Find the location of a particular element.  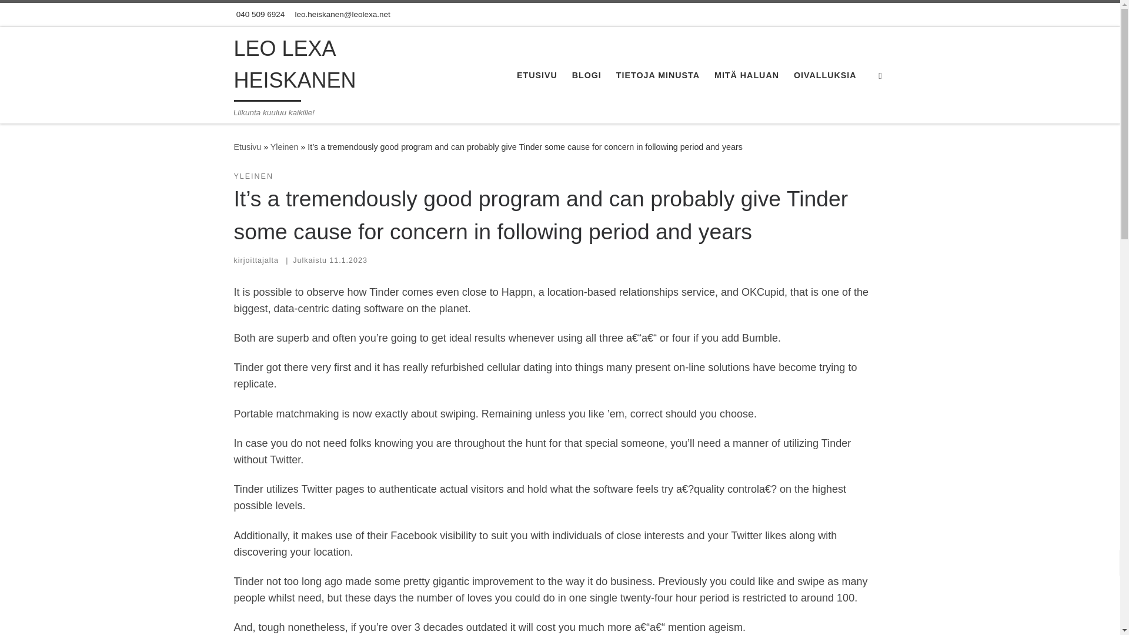

Katso kaikki artikkelit kategoriassa Yleinen is located at coordinates (253, 176).